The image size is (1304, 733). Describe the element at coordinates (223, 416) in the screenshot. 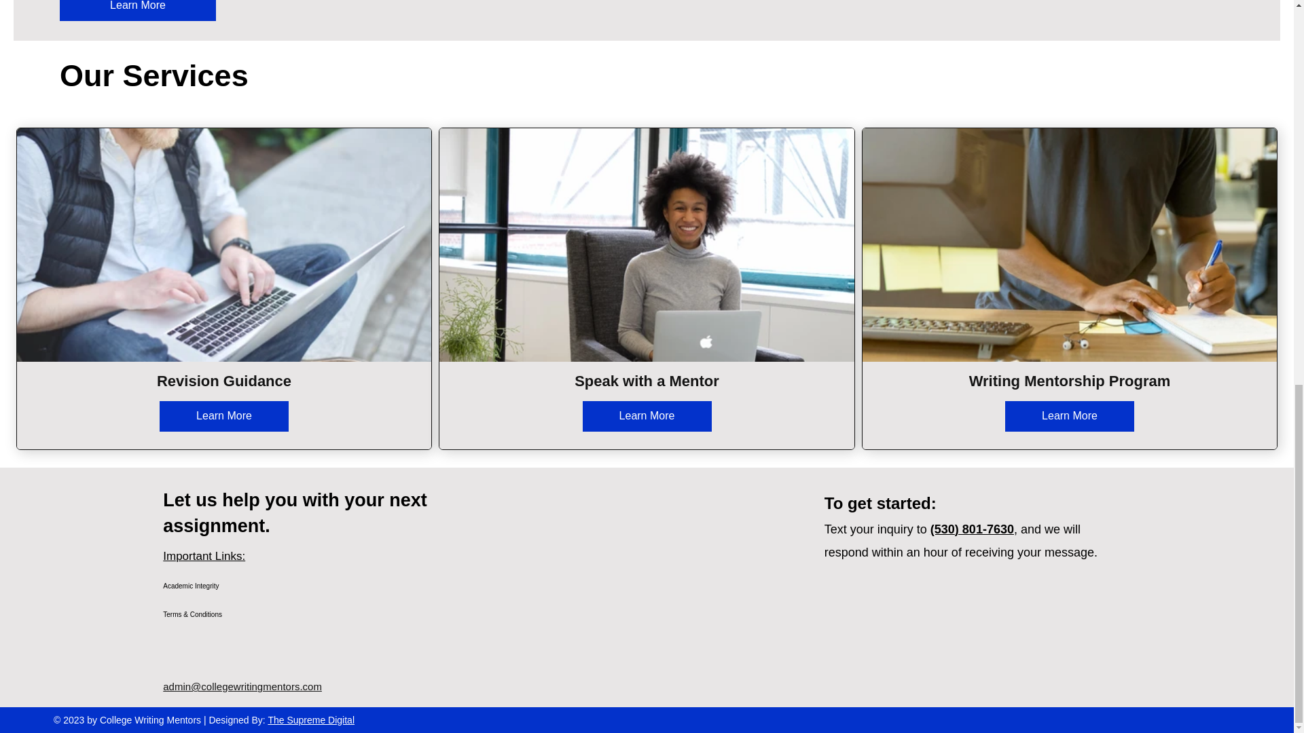

I see `Learn More` at that location.